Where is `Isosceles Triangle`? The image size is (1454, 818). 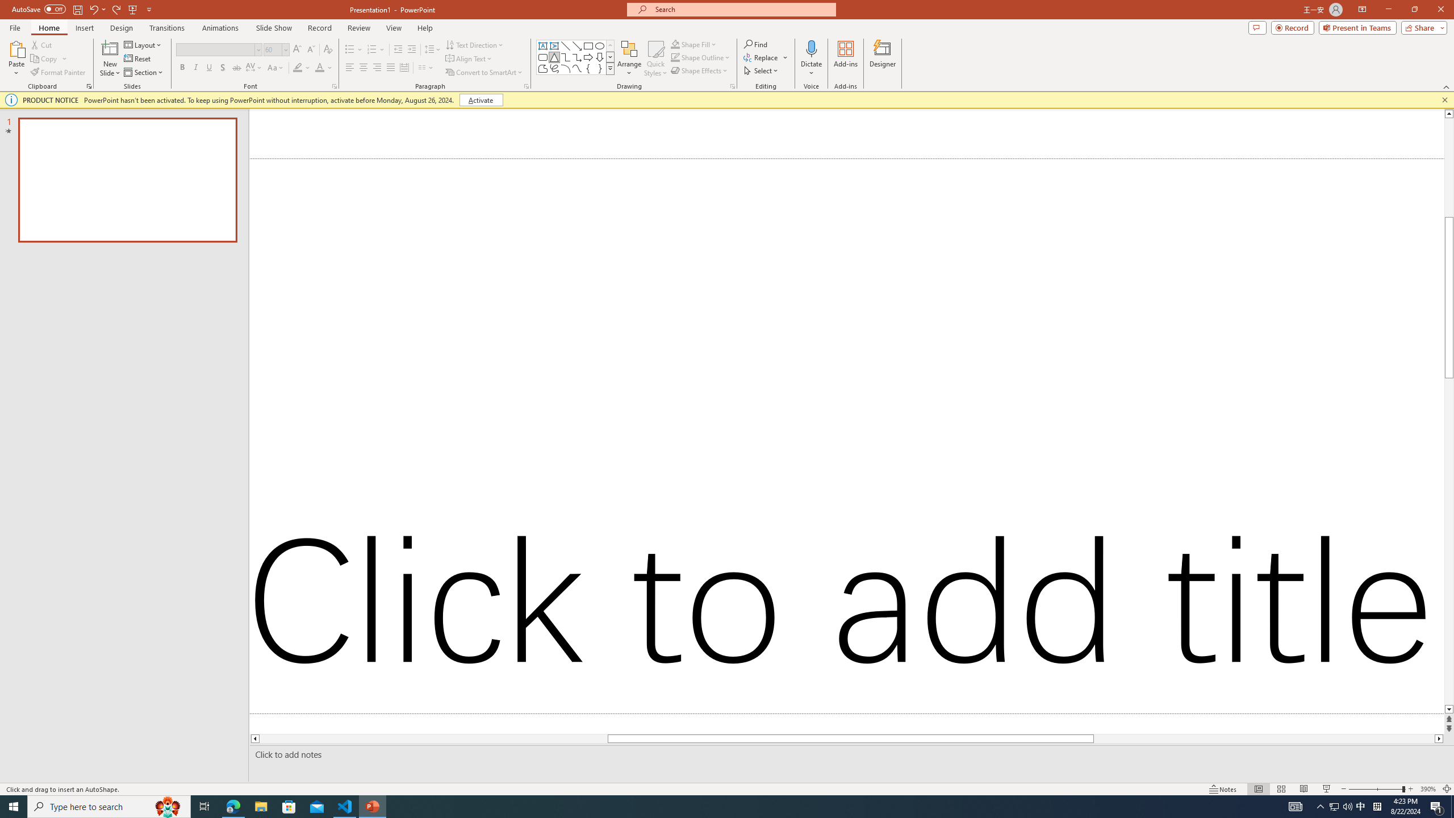 Isosceles Triangle is located at coordinates (554, 57).